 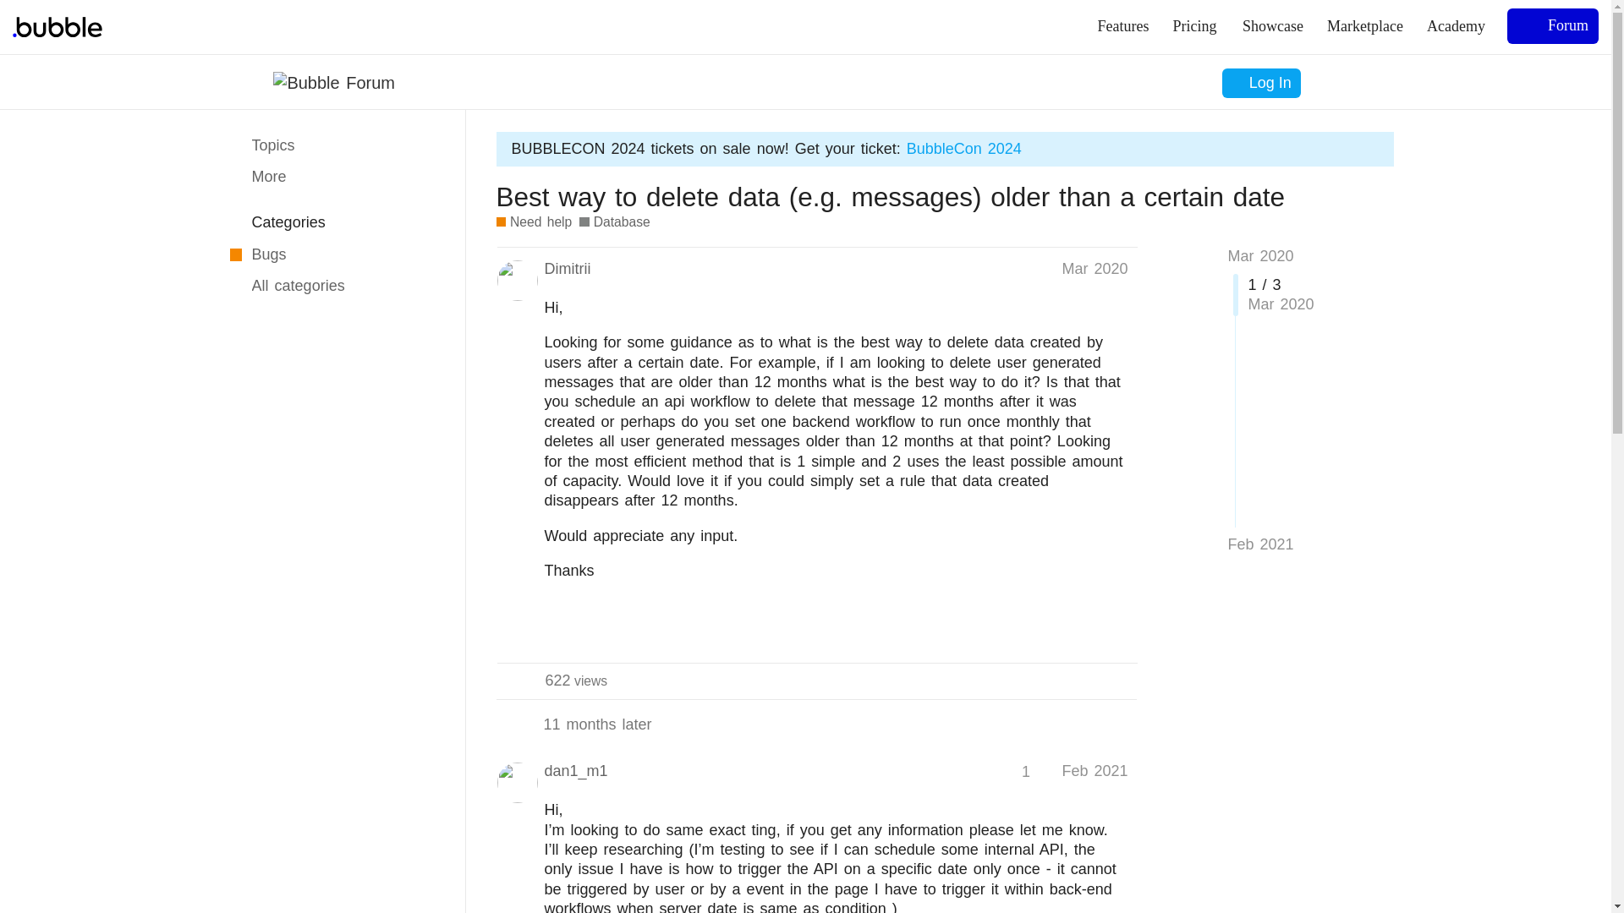 What do you see at coordinates (1095, 771) in the screenshot?
I see `Post date` at bounding box center [1095, 771].